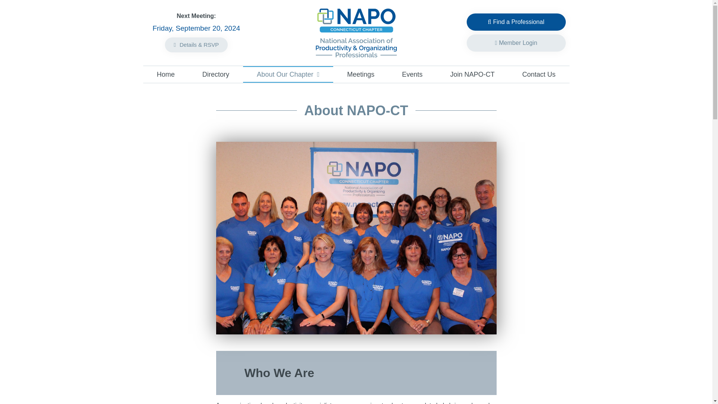 This screenshot has height=404, width=718. Describe the element at coordinates (516, 43) in the screenshot. I see `Member Login` at that location.